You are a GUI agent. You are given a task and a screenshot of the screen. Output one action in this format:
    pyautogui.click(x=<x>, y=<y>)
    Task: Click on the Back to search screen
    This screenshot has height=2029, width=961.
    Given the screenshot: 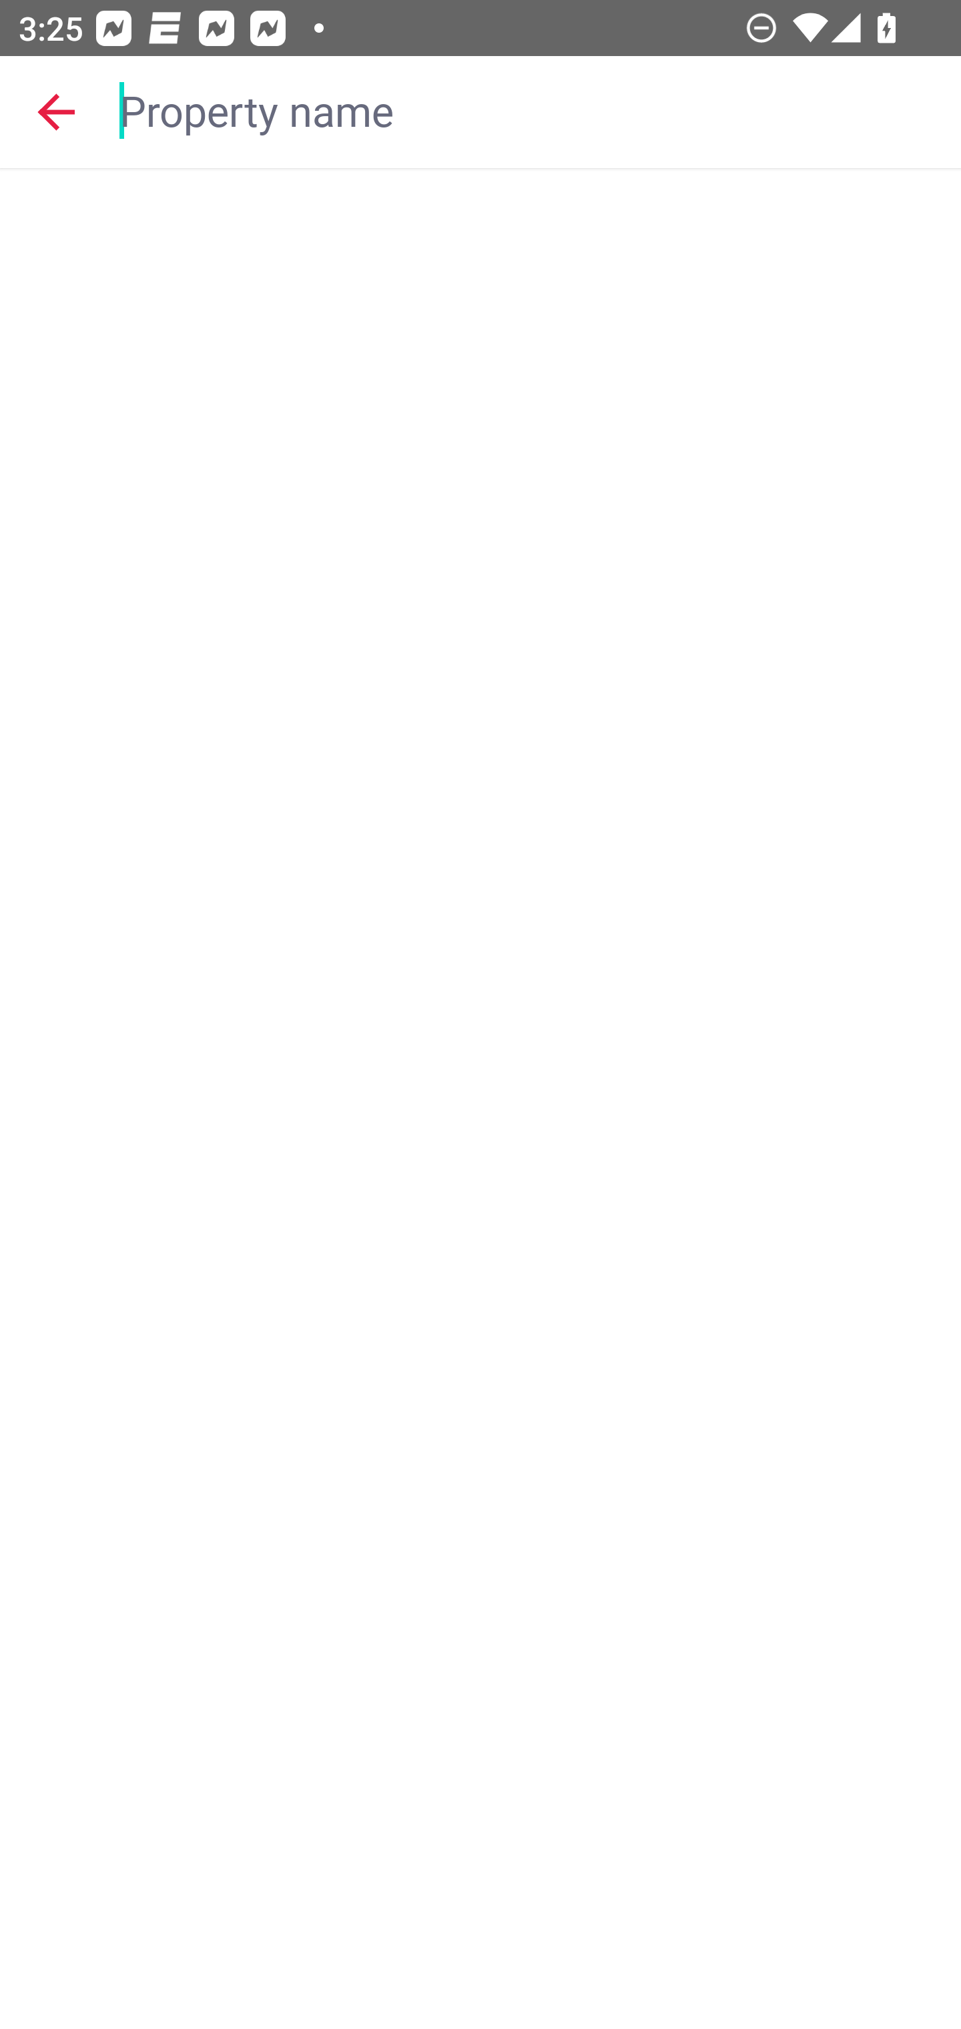 What is the action you would take?
    pyautogui.click(x=56, y=111)
    